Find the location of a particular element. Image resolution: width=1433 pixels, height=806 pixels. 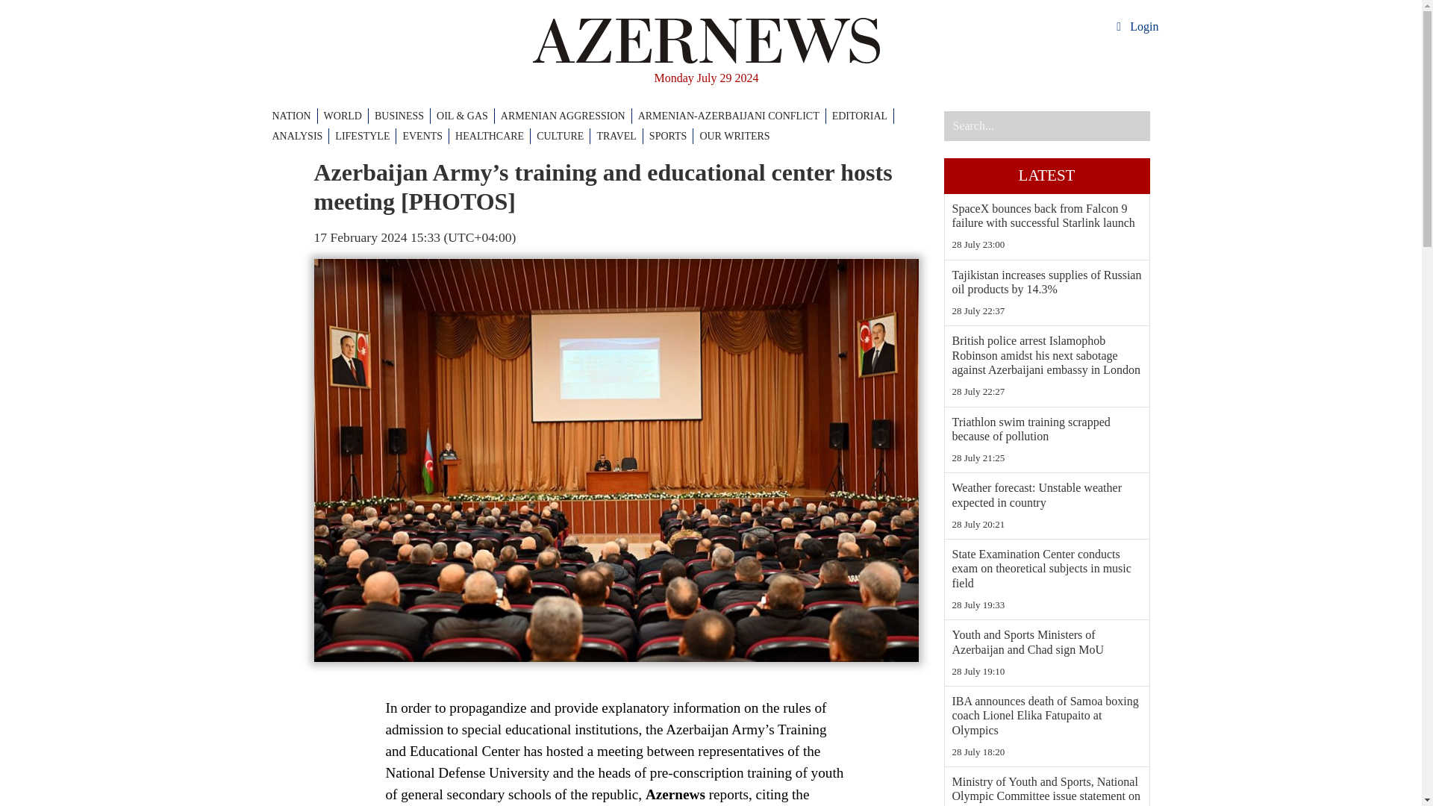

LIFESTYLE is located at coordinates (366, 136).